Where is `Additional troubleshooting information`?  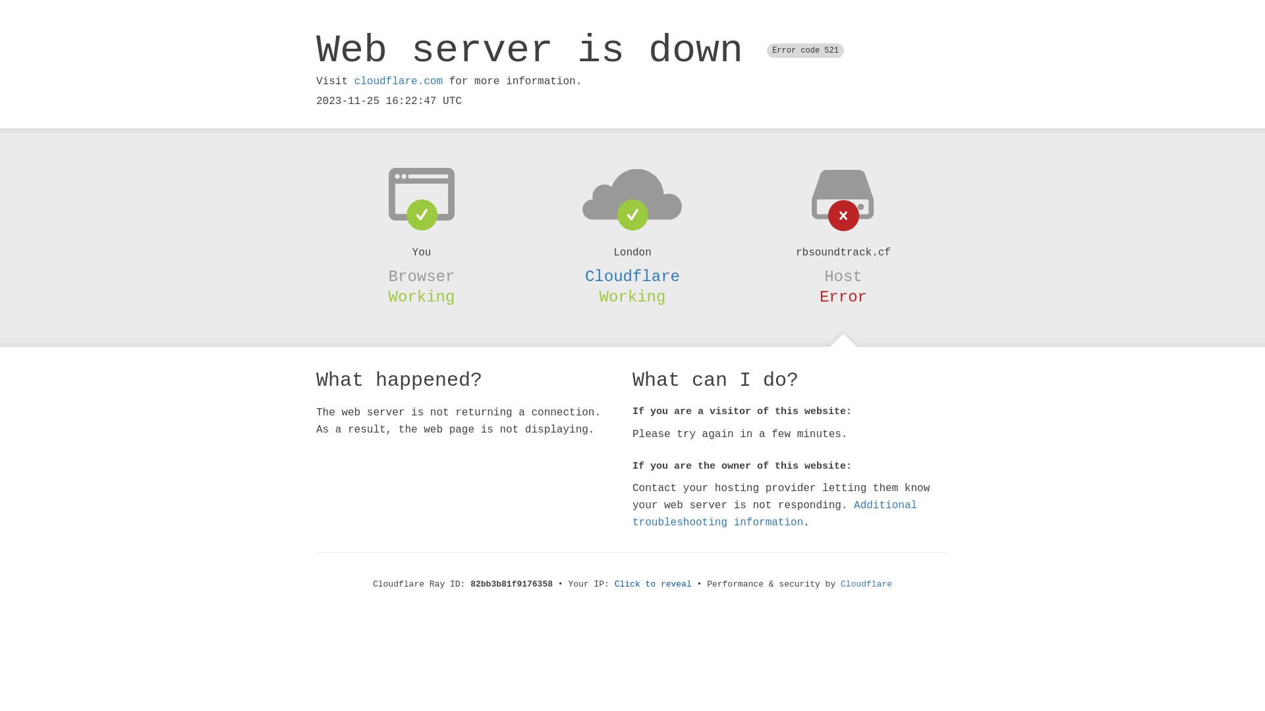 Additional troubleshooting information is located at coordinates (775, 513).